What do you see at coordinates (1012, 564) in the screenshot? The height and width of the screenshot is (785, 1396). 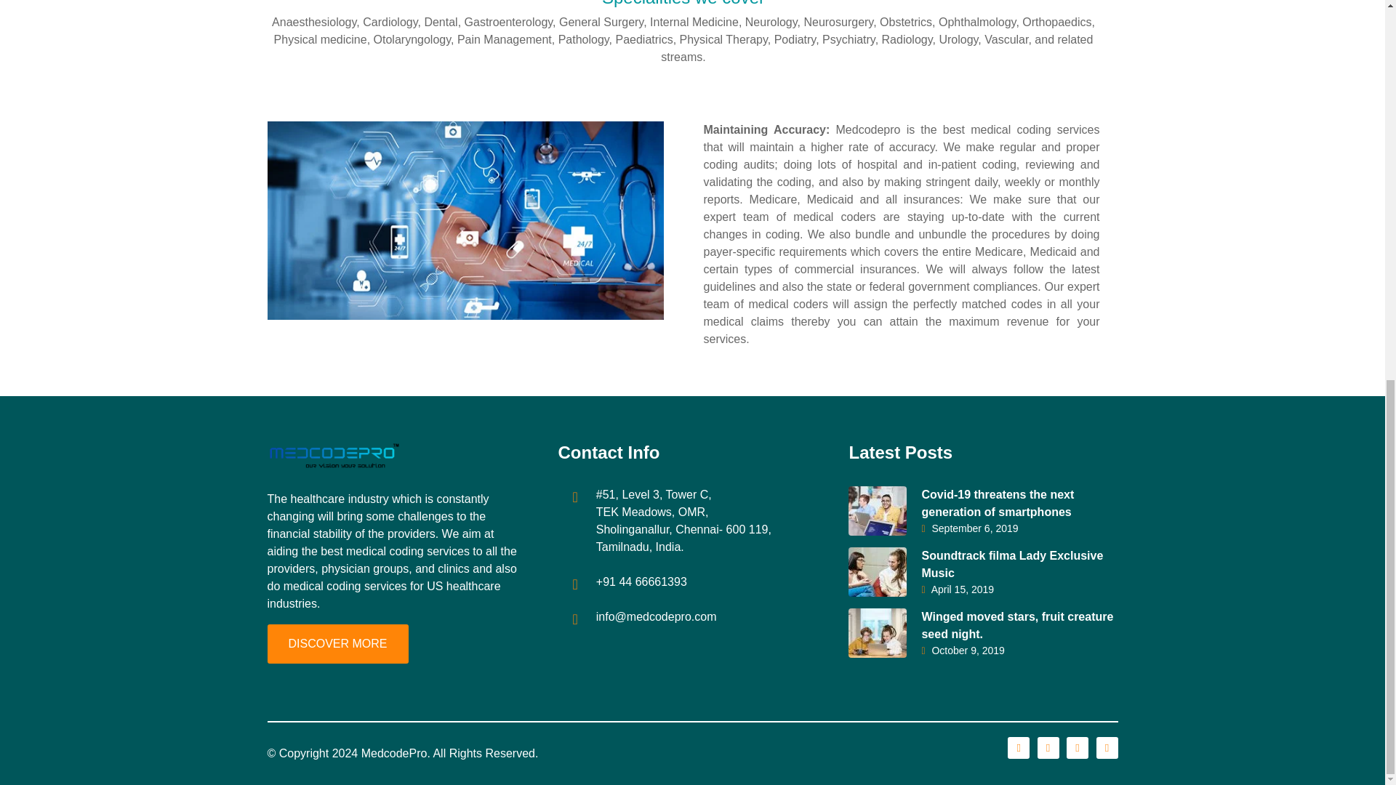 I see `Soundtrack filma Lady Exclusive Music` at bounding box center [1012, 564].